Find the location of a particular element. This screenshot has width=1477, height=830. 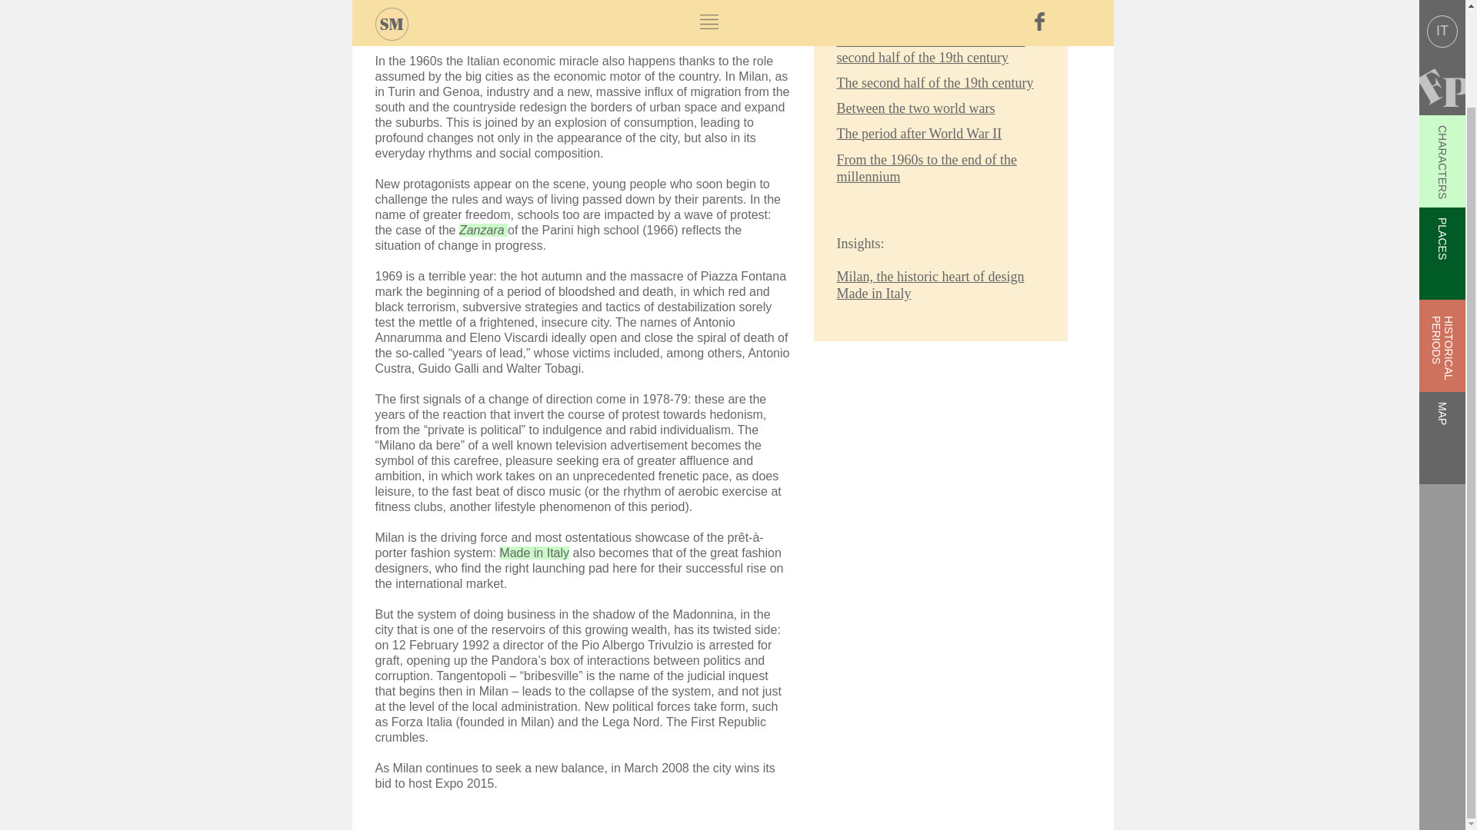

The period after World War II is located at coordinates (920, 134).